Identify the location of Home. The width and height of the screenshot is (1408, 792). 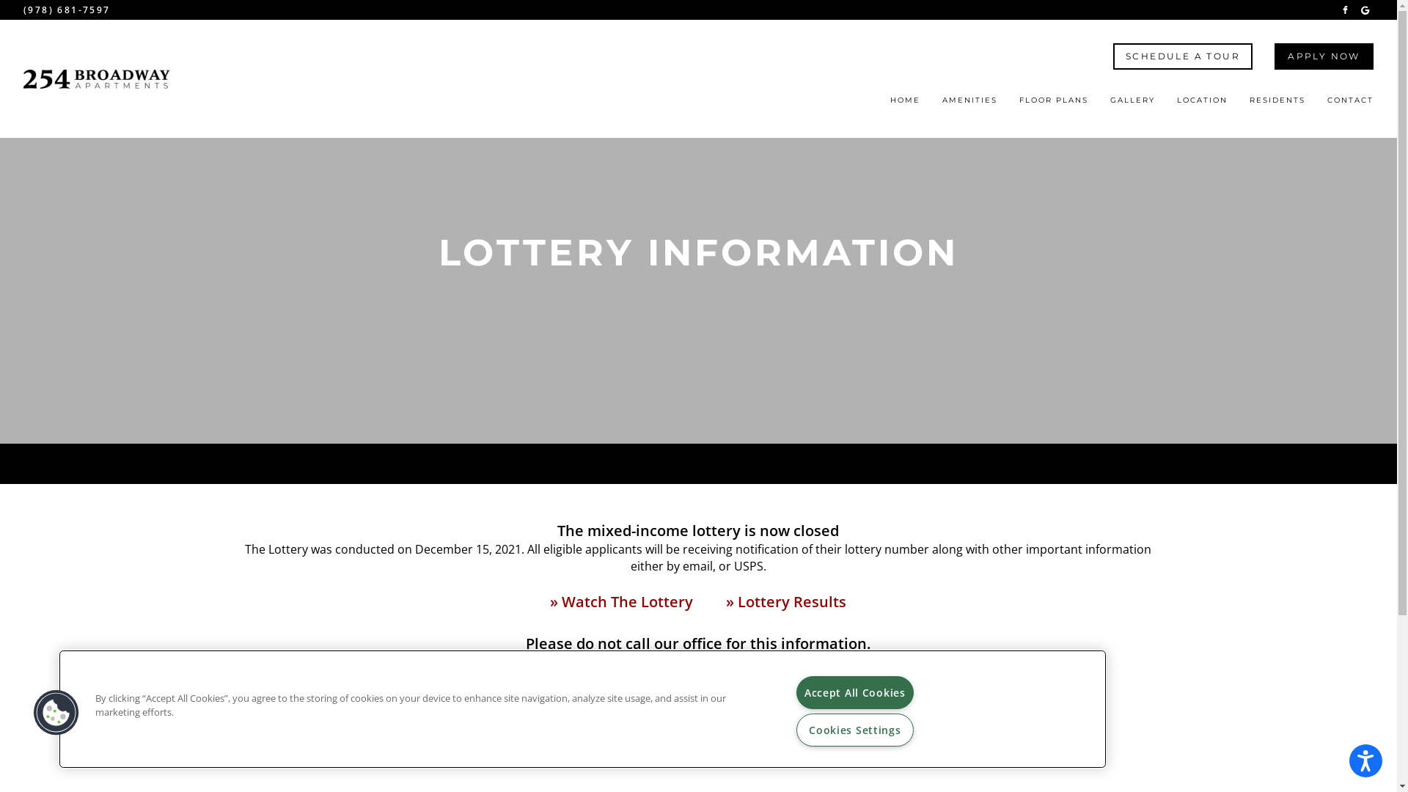
(97, 79).